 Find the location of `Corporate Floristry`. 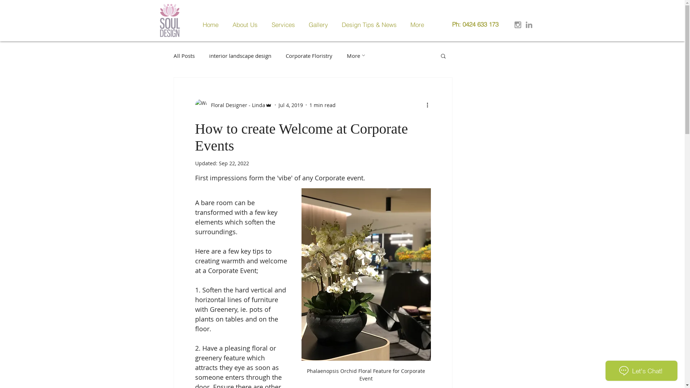

Corporate Floristry is located at coordinates (309, 56).